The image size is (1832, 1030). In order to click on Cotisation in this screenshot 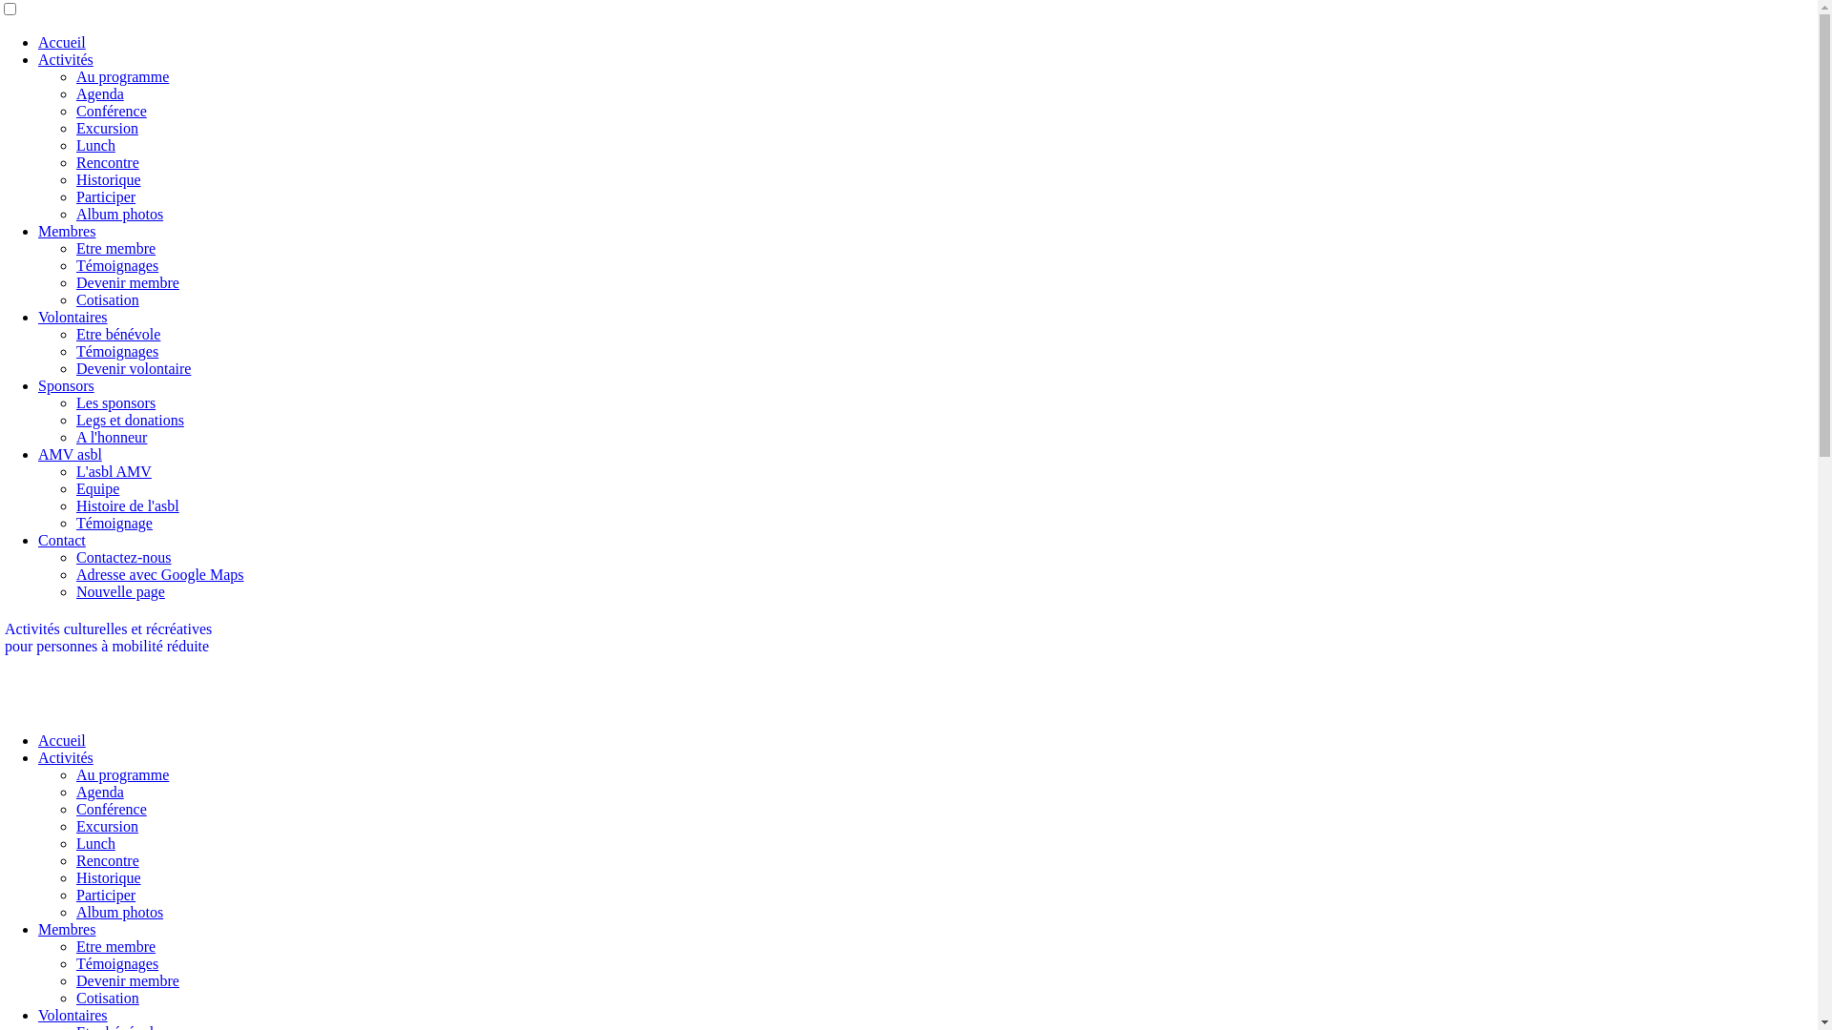, I will do `click(108, 998)`.